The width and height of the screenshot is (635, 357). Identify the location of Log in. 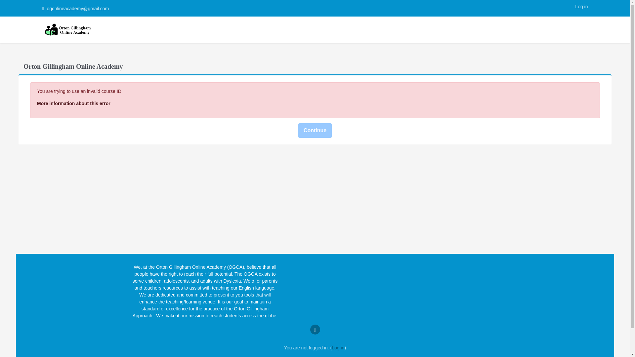
(338, 348).